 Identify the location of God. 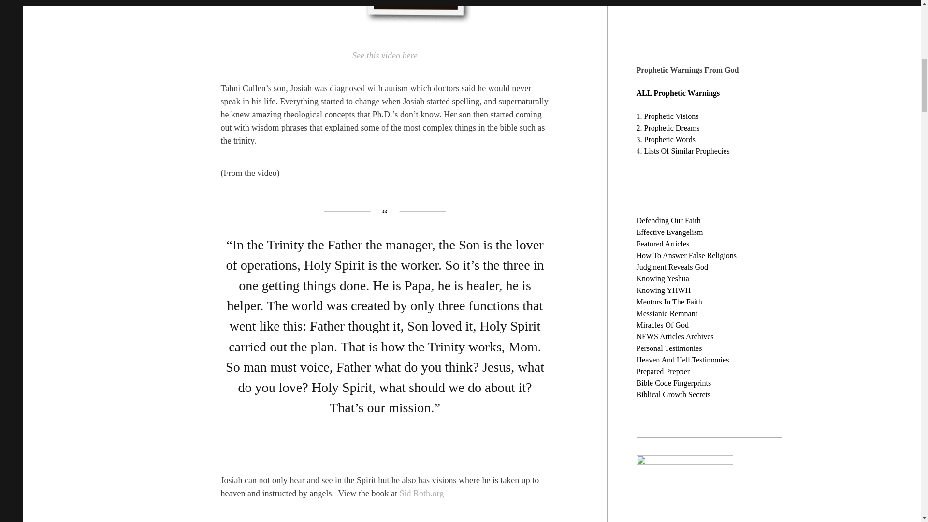
(701, 267).